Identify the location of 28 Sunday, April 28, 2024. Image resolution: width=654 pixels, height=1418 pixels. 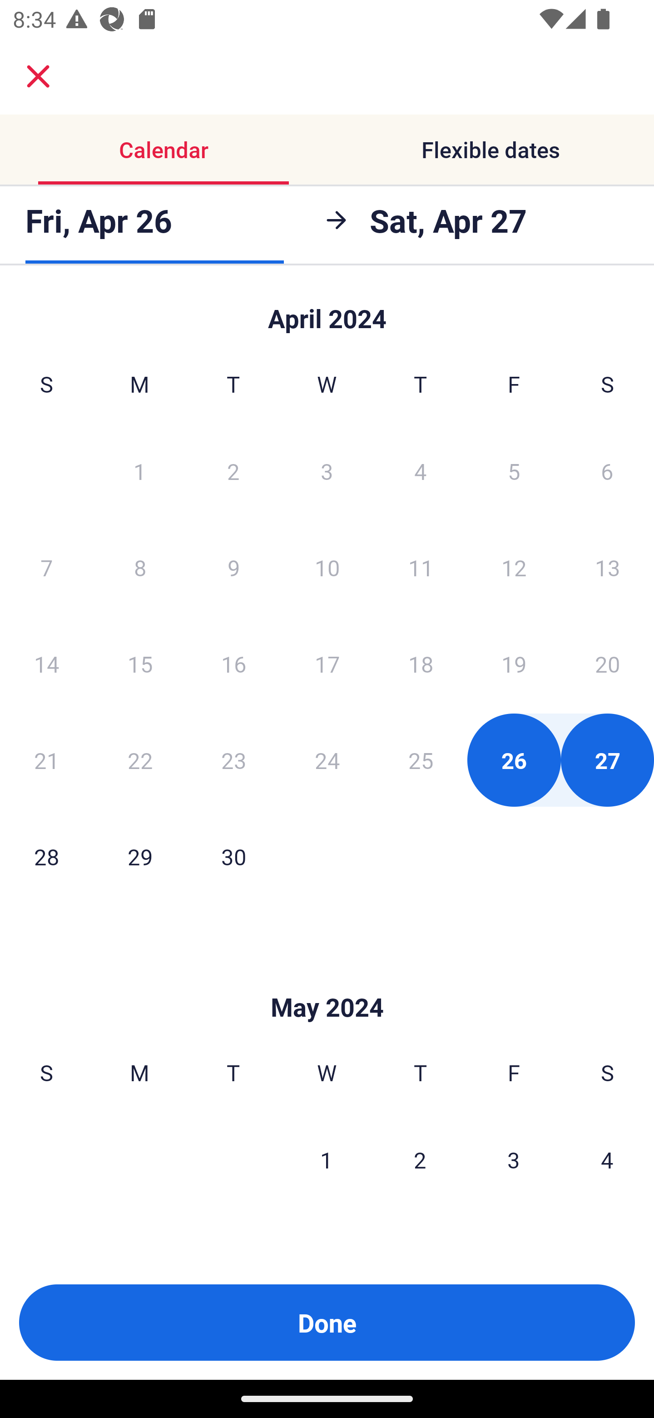
(46, 856).